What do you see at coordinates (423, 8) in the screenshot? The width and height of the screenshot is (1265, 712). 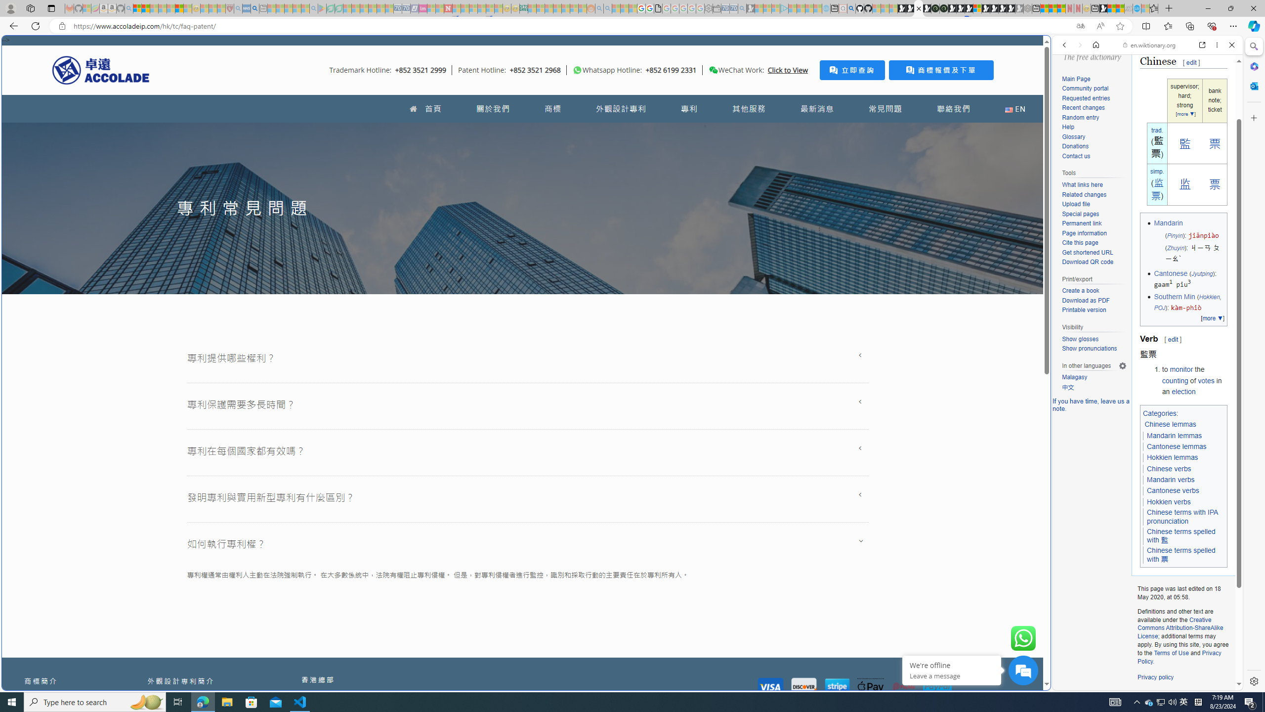 I see `Jobs - lastminute.com Investor Portal - Sleeping` at bounding box center [423, 8].